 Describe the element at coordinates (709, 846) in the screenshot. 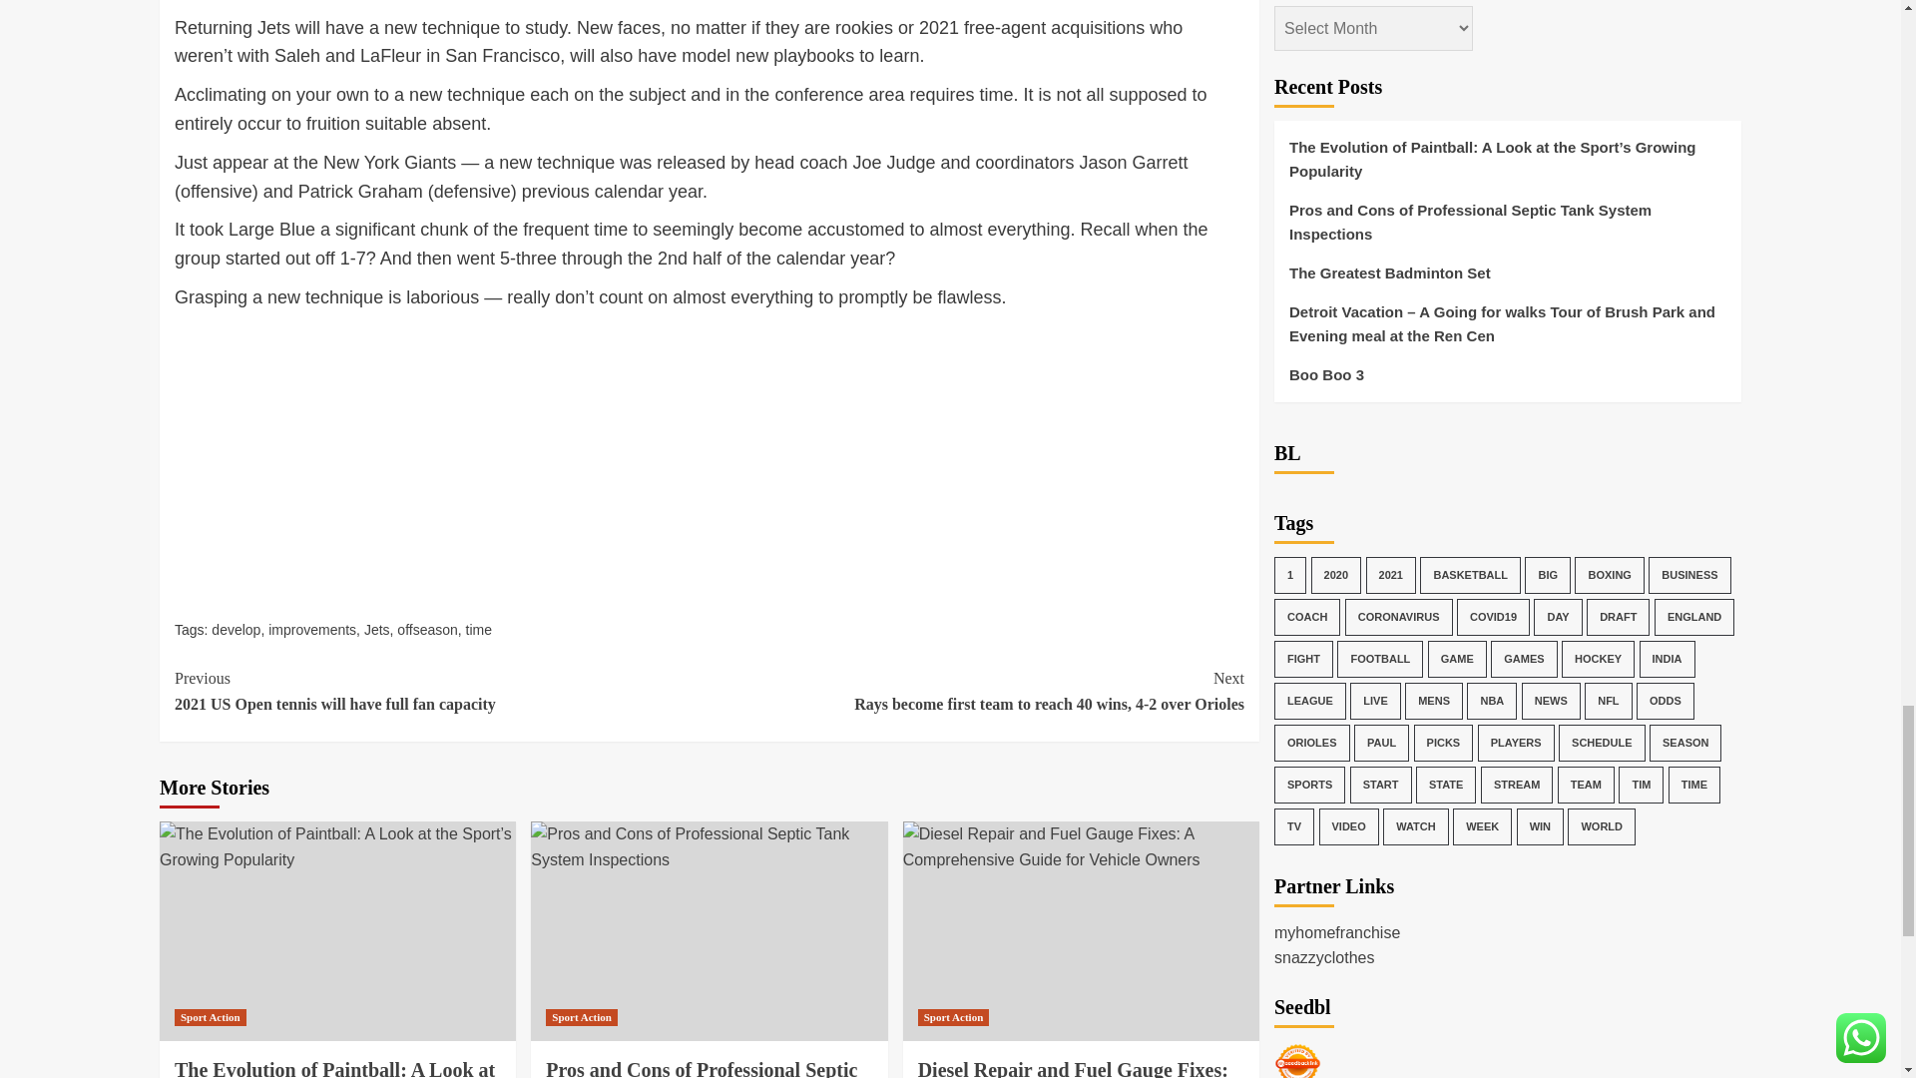

I see `Pros and Cons of Professional Septic Tank System Inspections` at that location.